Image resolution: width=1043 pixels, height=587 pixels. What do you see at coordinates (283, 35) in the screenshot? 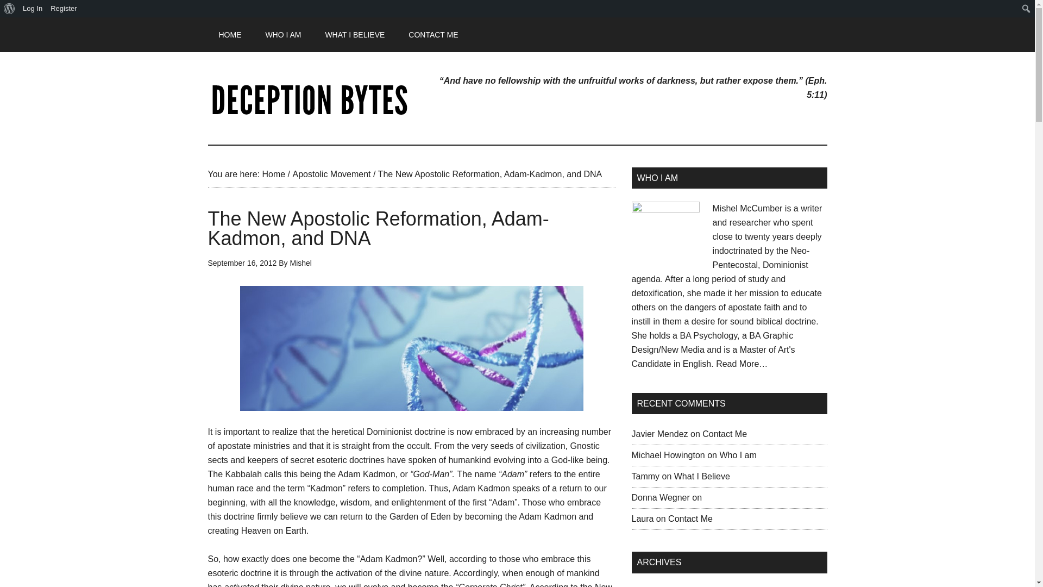
I see `WHO I AM` at bounding box center [283, 35].